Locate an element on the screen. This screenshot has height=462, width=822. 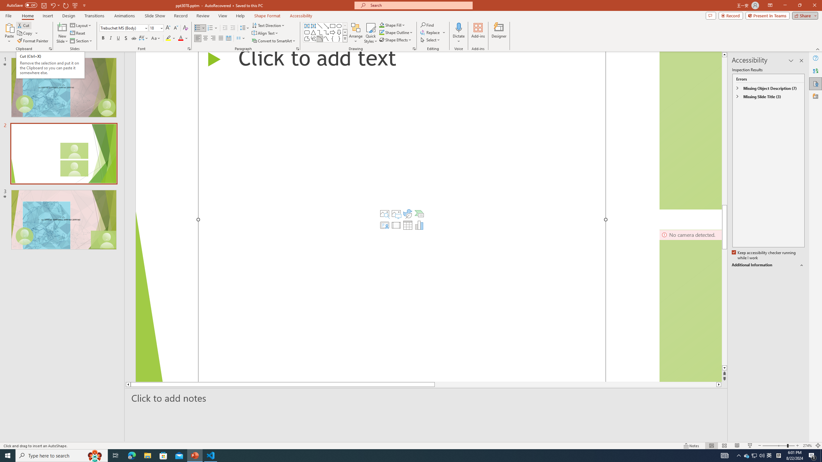
Insert Cameo is located at coordinates (385, 225).